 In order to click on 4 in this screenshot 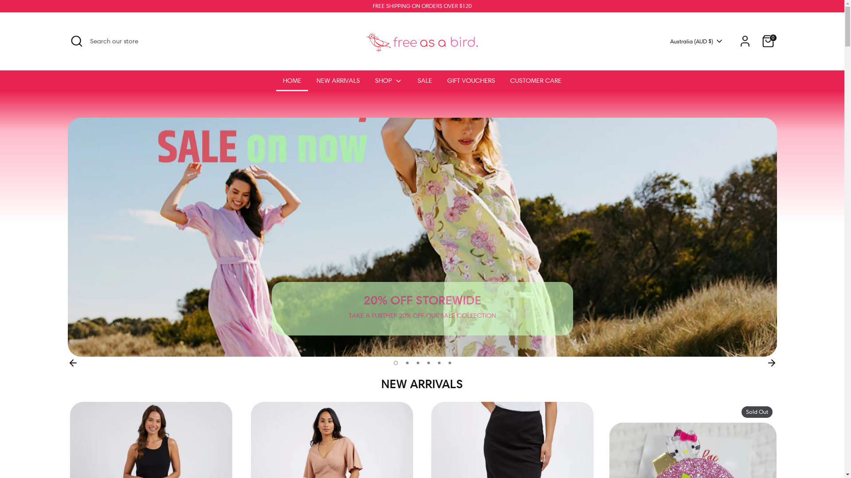, I will do `click(429, 362)`.